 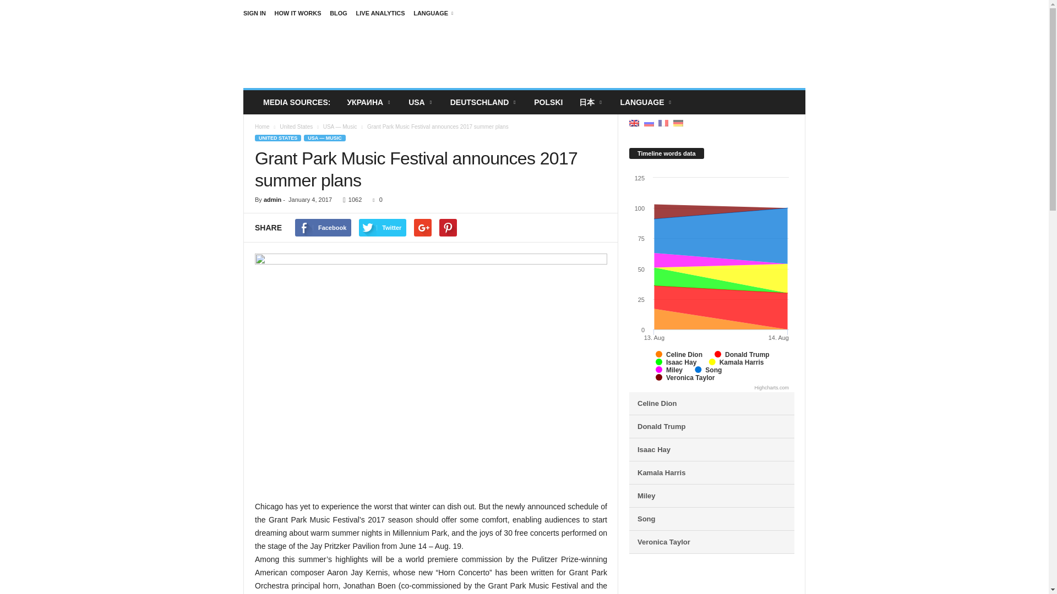 I want to click on SIGN IN, so click(x=254, y=13).